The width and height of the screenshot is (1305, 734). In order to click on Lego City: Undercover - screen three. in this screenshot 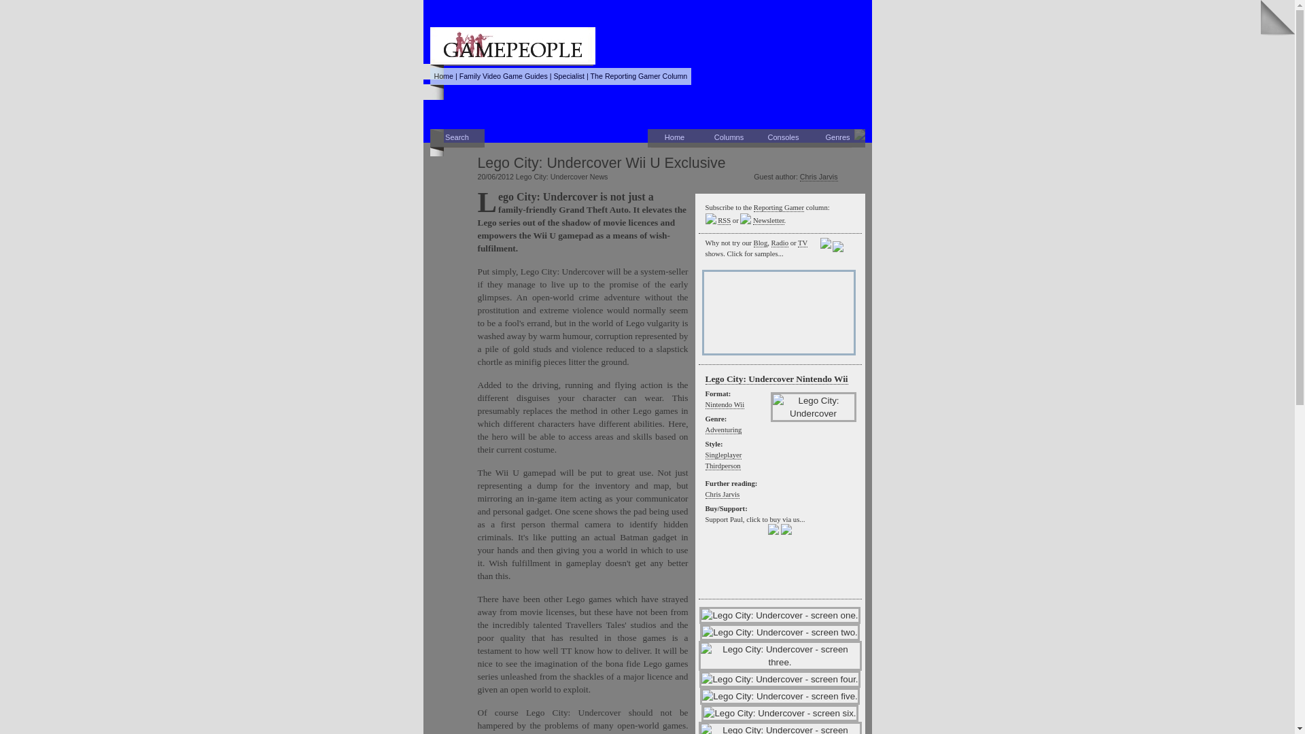, I will do `click(780, 655)`.